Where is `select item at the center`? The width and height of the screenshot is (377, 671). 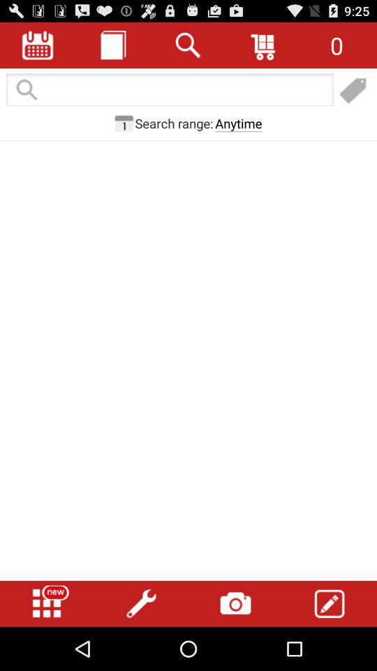 select item at the center is located at coordinates (188, 324).